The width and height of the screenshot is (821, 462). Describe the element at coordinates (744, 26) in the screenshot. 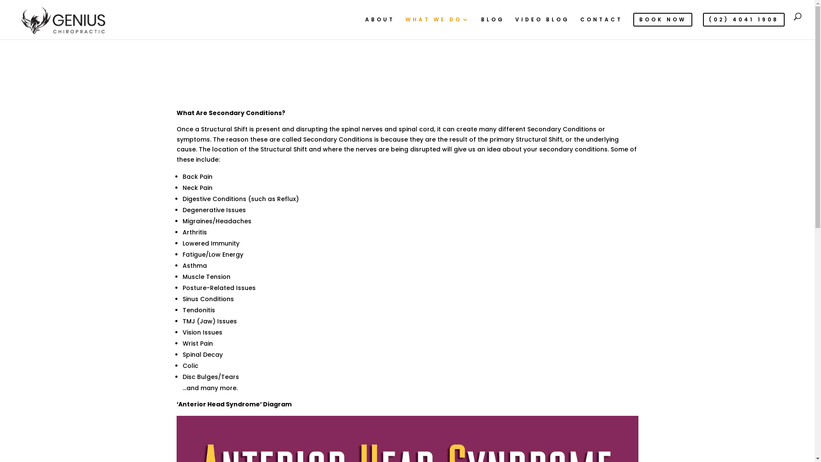

I see `(02) 4041 1908` at that location.